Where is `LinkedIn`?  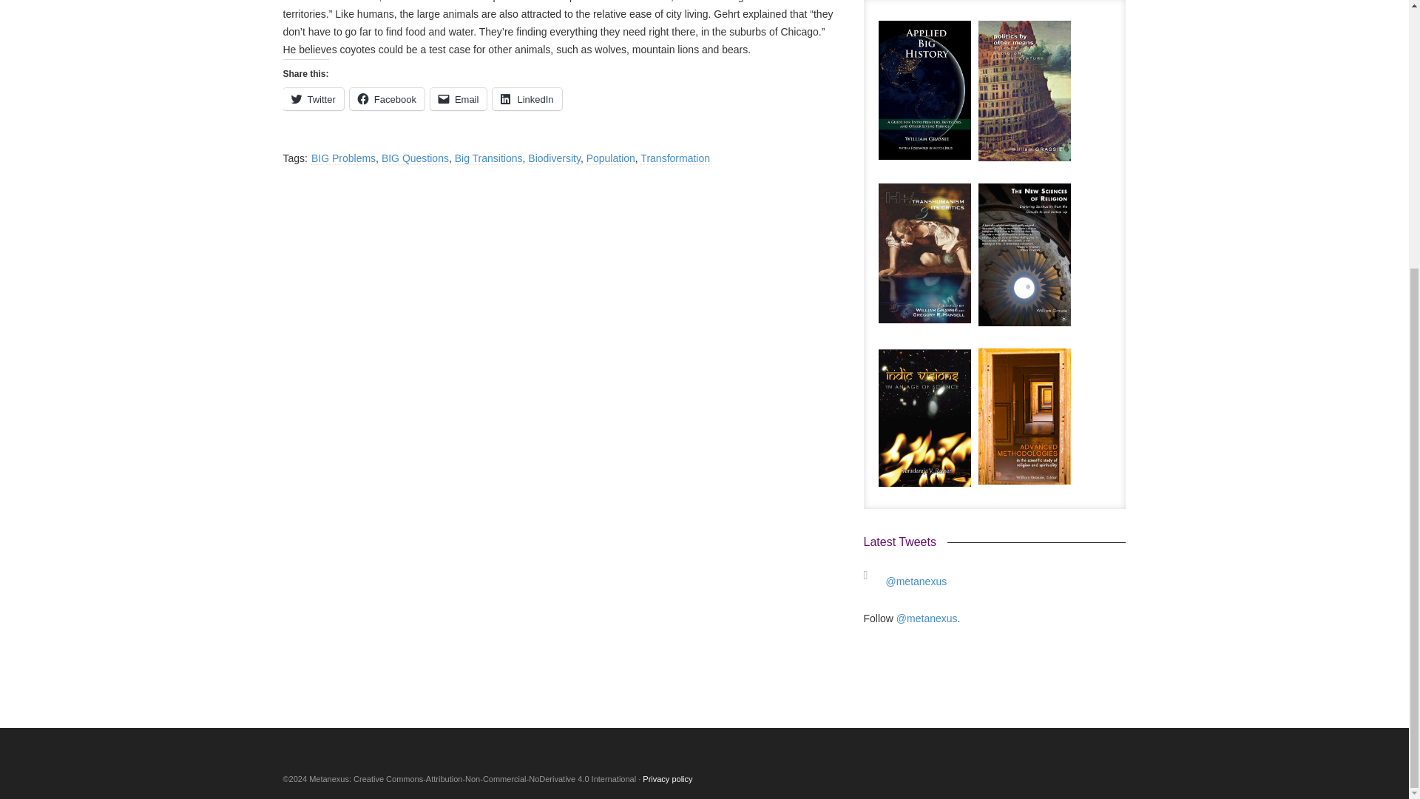 LinkedIn is located at coordinates (527, 99).